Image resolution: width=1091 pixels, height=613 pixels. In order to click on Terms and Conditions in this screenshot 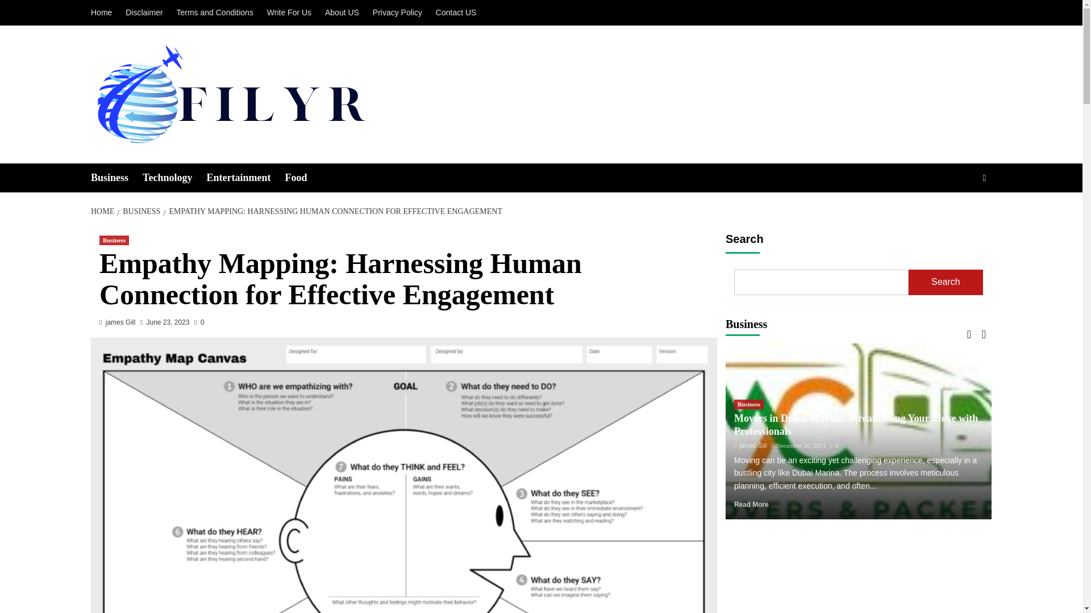, I will do `click(214, 12)`.